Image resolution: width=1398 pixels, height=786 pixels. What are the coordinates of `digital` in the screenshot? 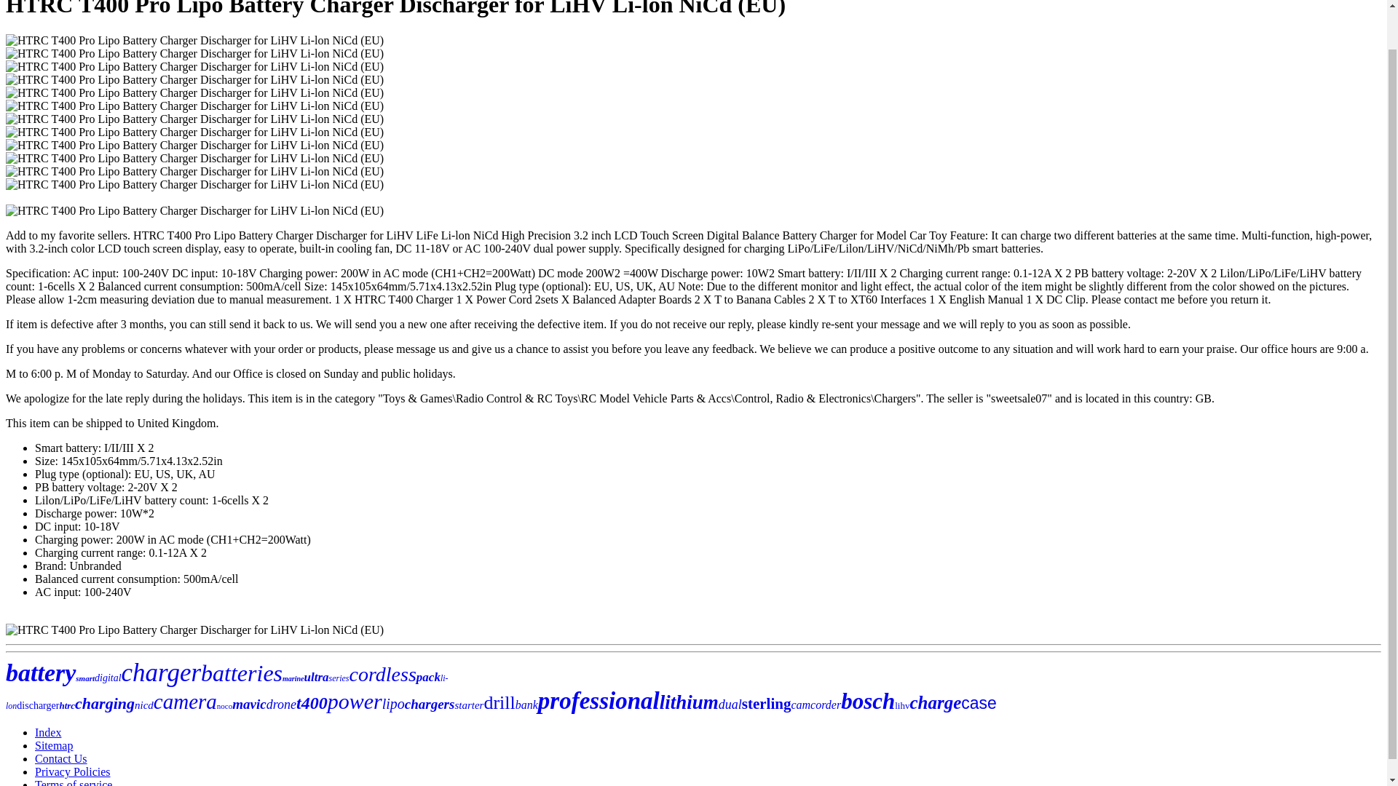 It's located at (108, 678).